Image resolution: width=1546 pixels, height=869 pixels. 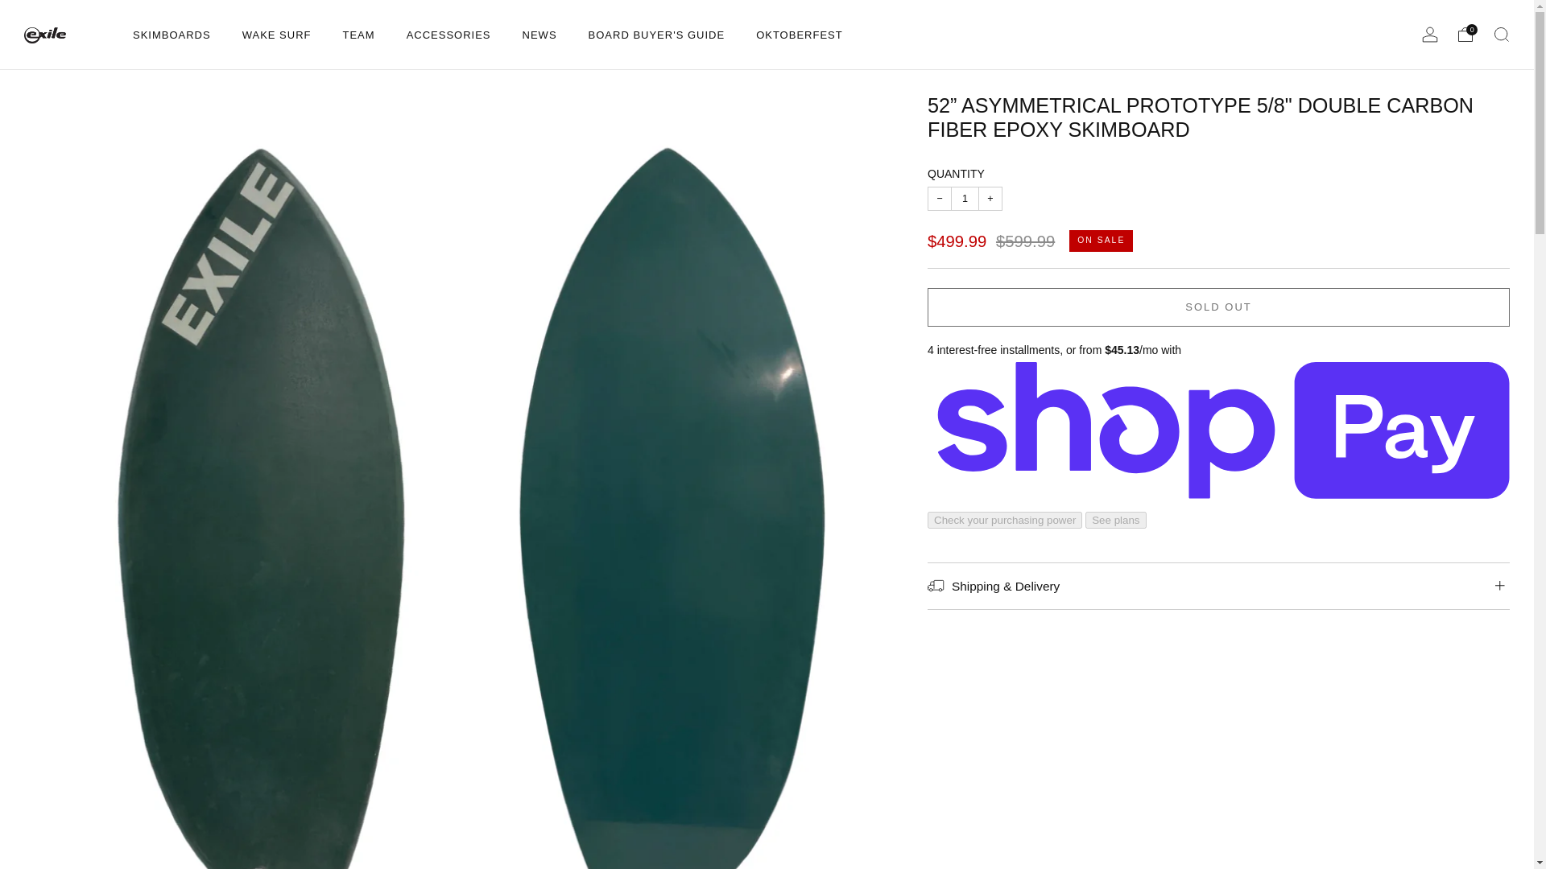 What do you see at coordinates (965, 199) in the screenshot?
I see `1` at bounding box center [965, 199].